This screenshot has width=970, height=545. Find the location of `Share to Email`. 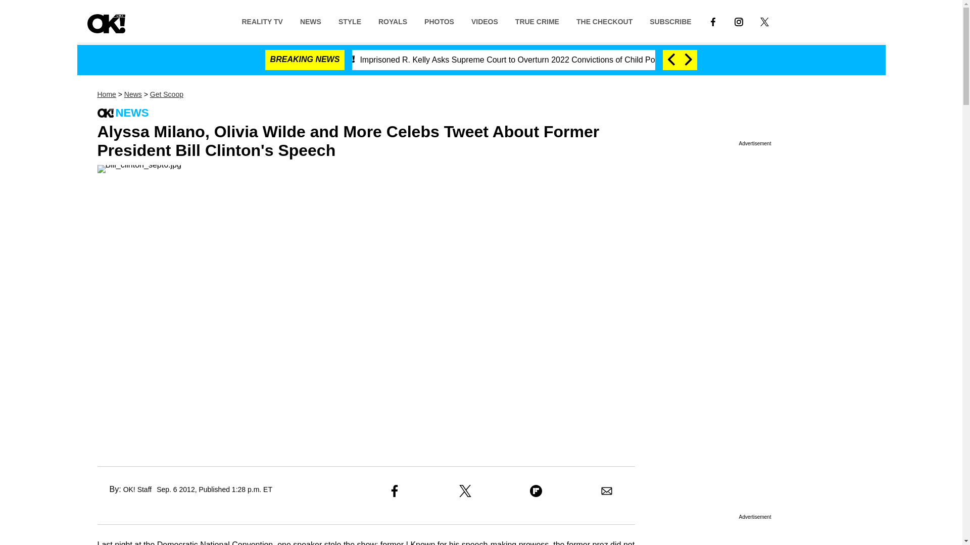

Share to Email is located at coordinates (606, 490).